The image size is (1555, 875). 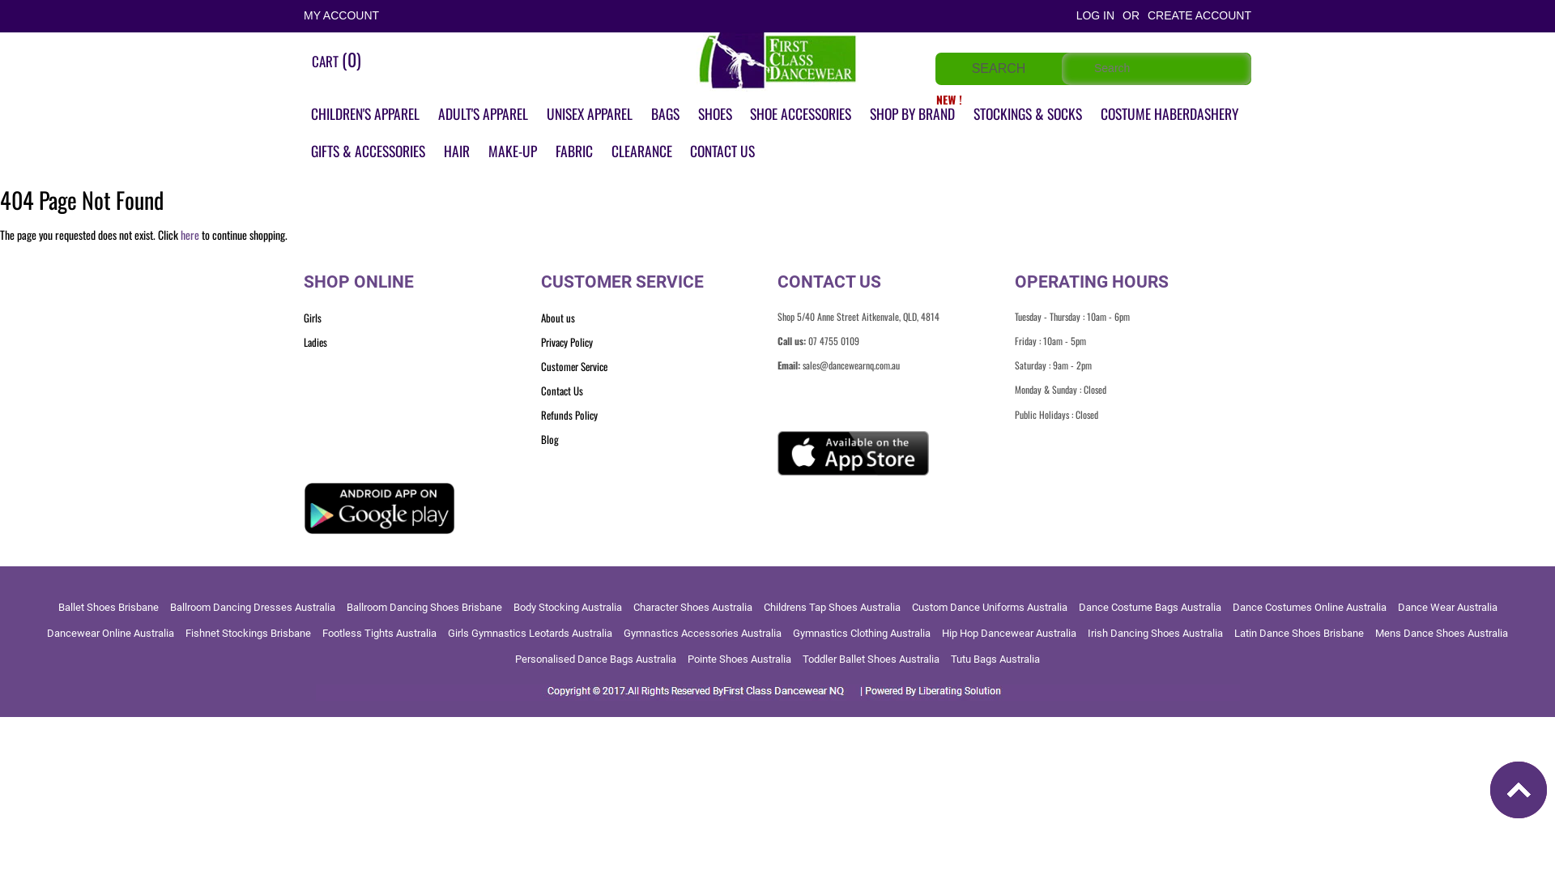 What do you see at coordinates (714, 114) in the screenshot?
I see `SHOES` at bounding box center [714, 114].